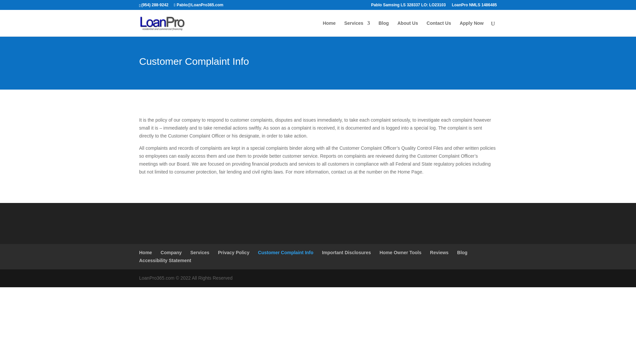 Image resolution: width=636 pixels, height=357 pixels. Describe the element at coordinates (234, 253) in the screenshot. I see `Privacy Policy` at that location.